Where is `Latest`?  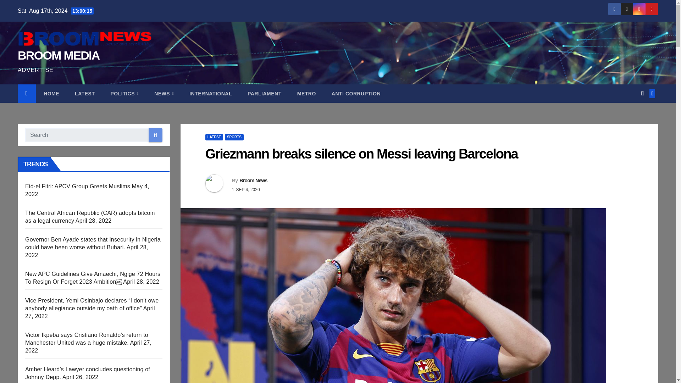
Latest is located at coordinates (84, 94).